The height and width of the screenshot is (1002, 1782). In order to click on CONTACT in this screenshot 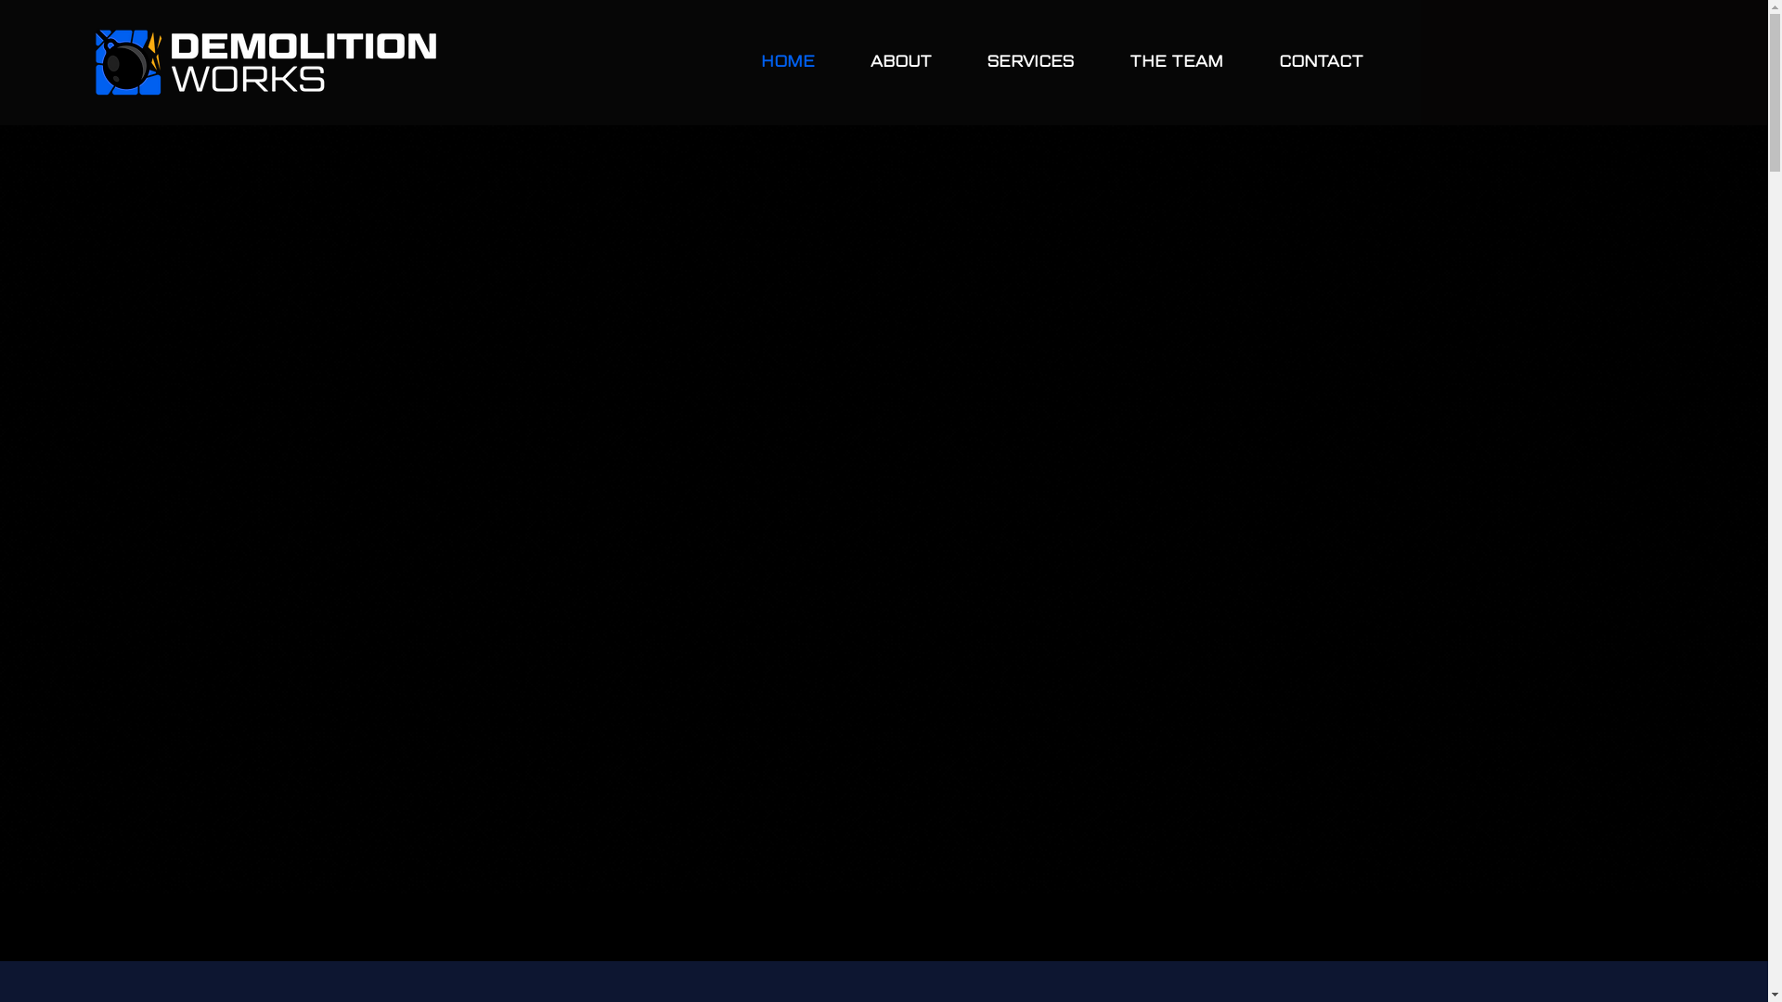, I will do `click(1321, 62)`.